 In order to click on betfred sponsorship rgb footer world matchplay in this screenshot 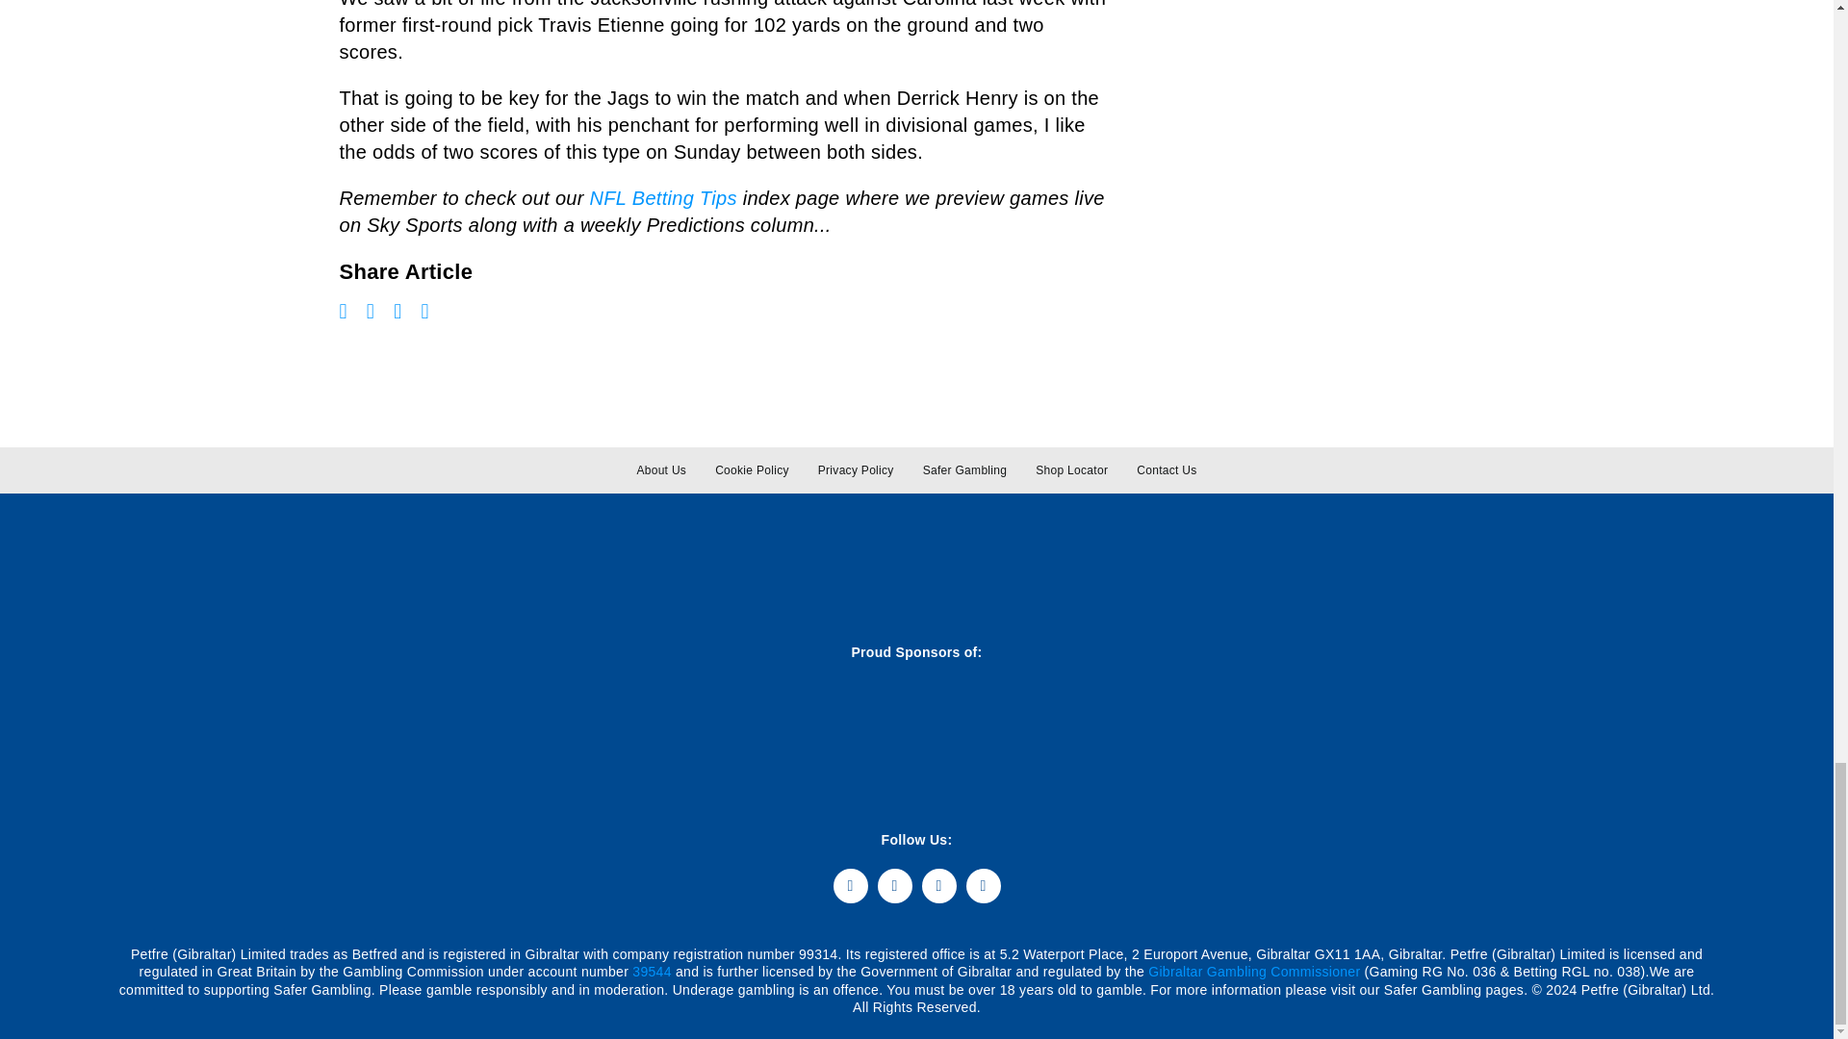, I will do `click(223, 730)`.